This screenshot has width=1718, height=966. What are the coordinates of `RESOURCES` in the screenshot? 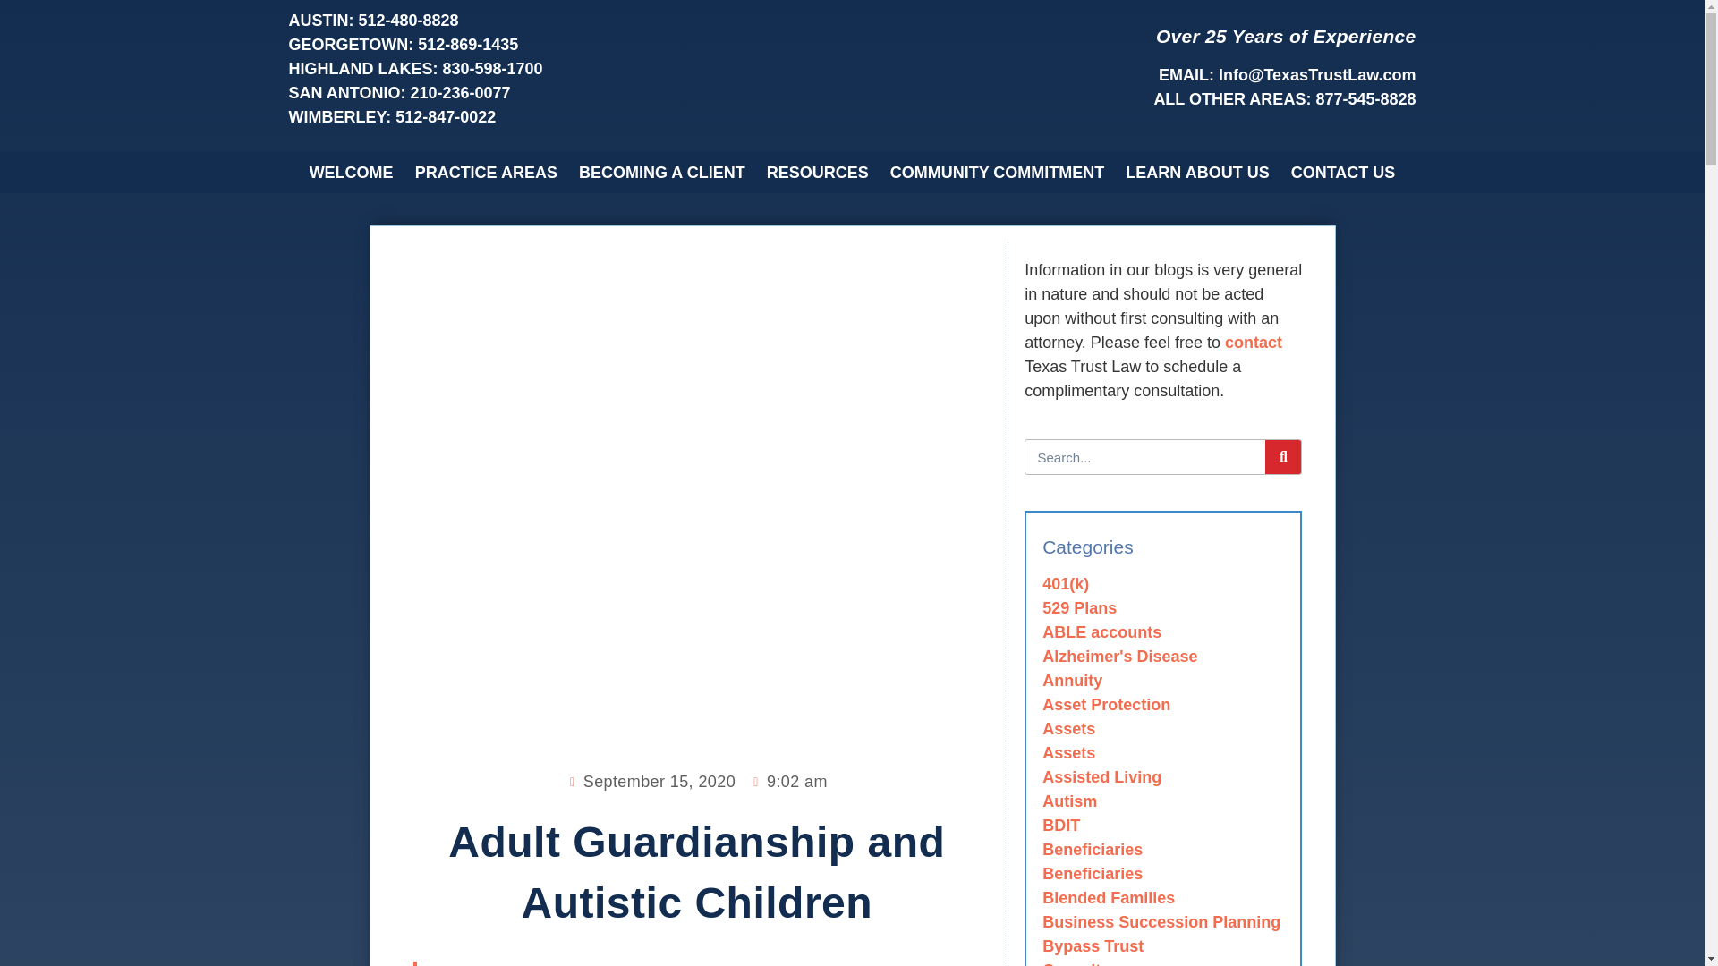 It's located at (818, 172).